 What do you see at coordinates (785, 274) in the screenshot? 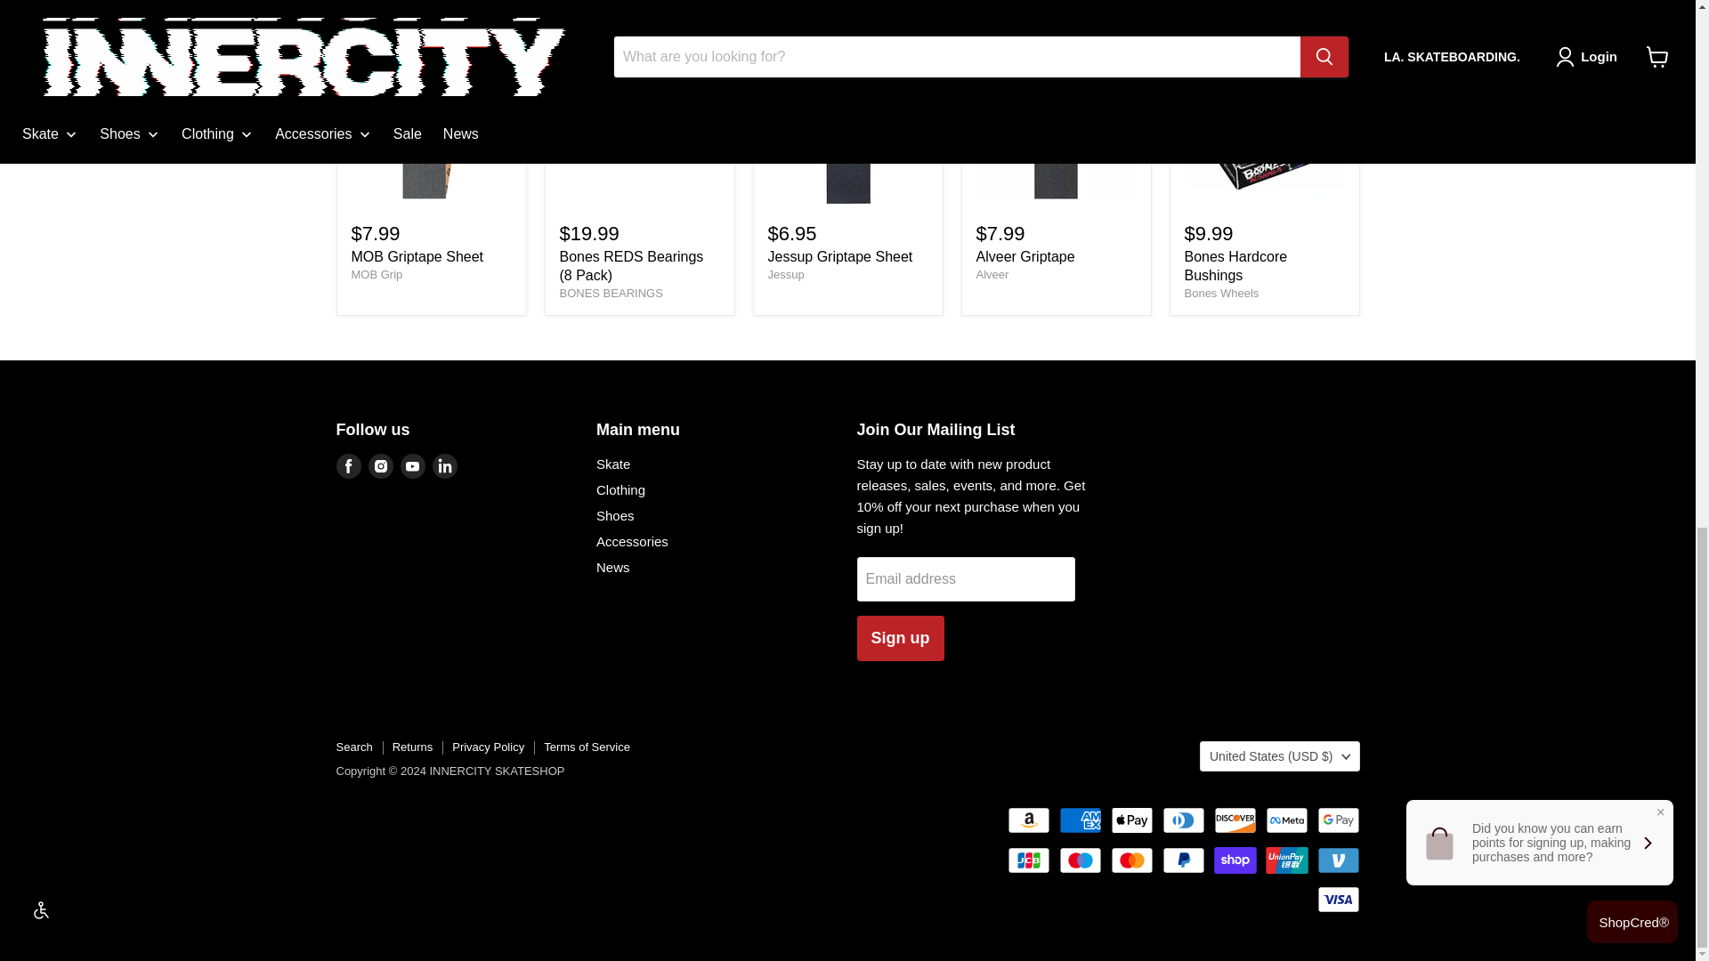
I see `Jessup` at bounding box center [785, 274].